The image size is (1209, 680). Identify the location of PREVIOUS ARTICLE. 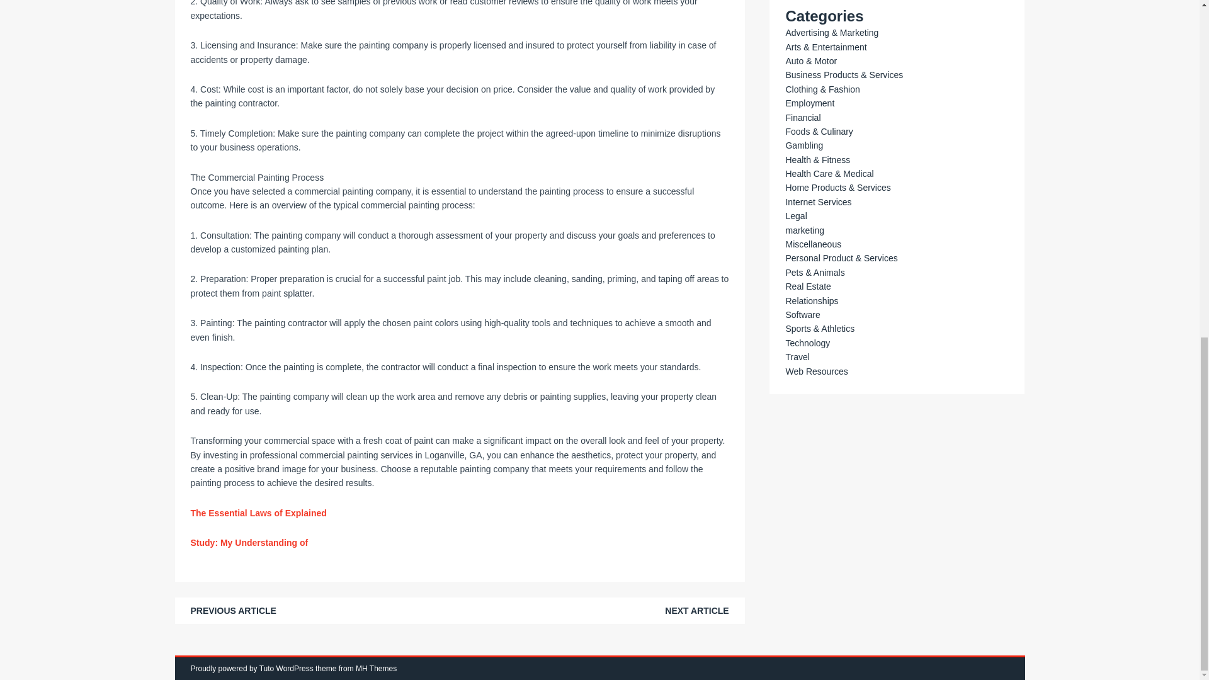
(232, 611).